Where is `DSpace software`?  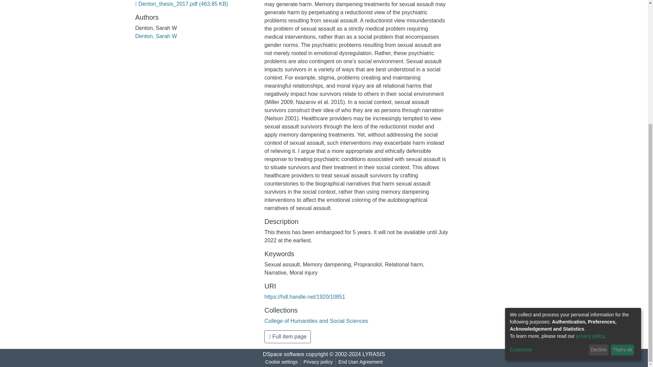
DSpace software is located at coordinates (284, 354).